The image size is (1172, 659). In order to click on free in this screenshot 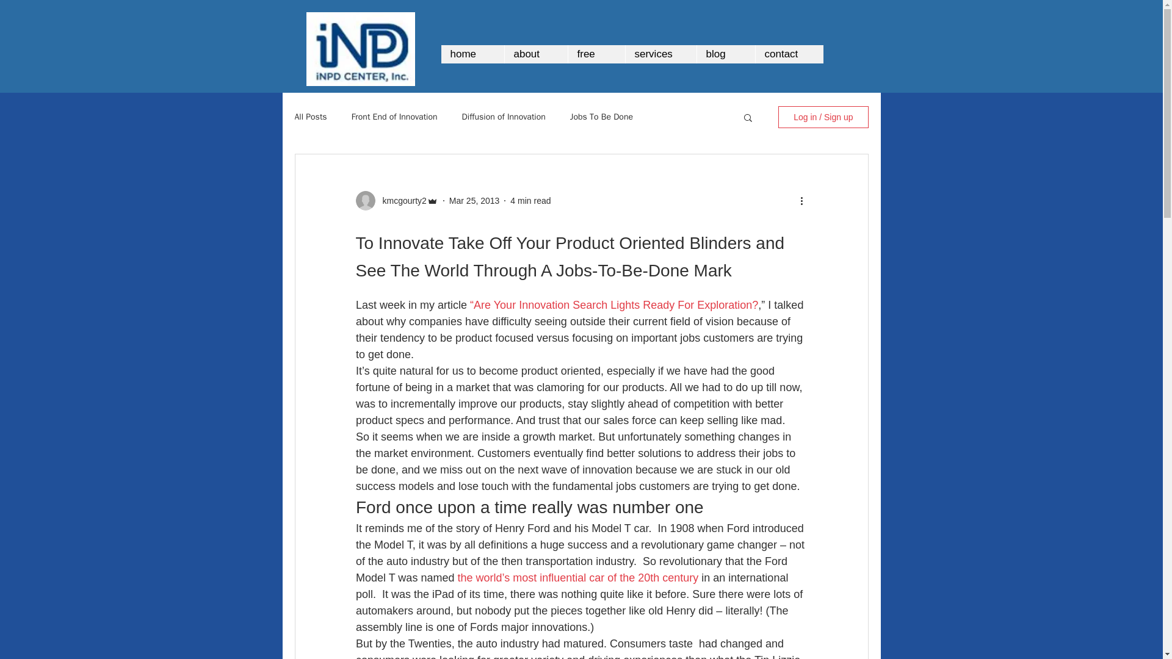, I will do `click(596, 54)`.